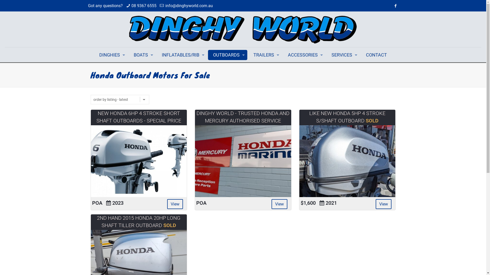 The width and height of the screenshot is (490, 275). I want to click on BOATS, so click(142, 55).